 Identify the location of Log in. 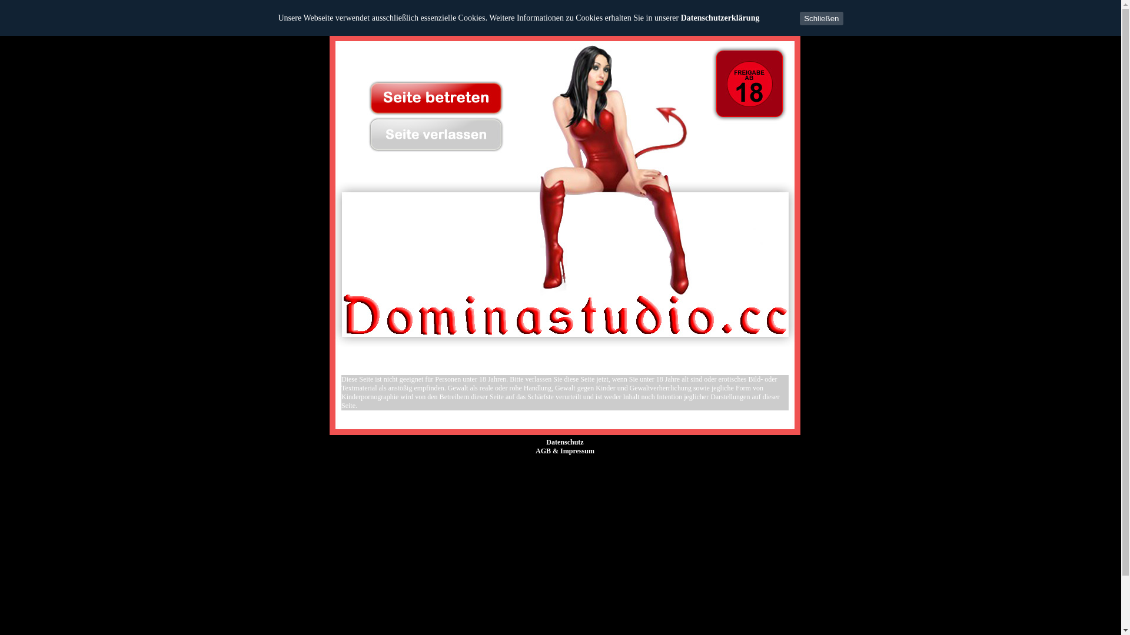
(334, 389).